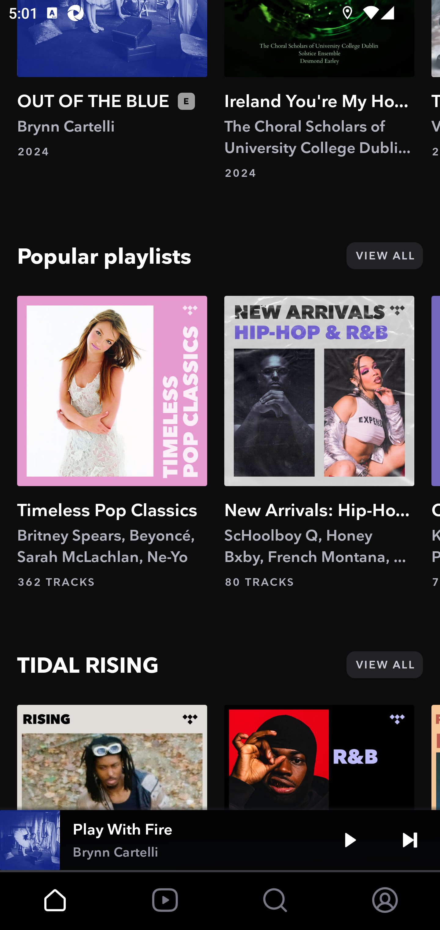 This screenshot has width=440, height=930. Describe the element at coordinates (112, 80) in the screenshot. I see `OUT OF THE BLUE Brynn Cartelli 2024` at that location.